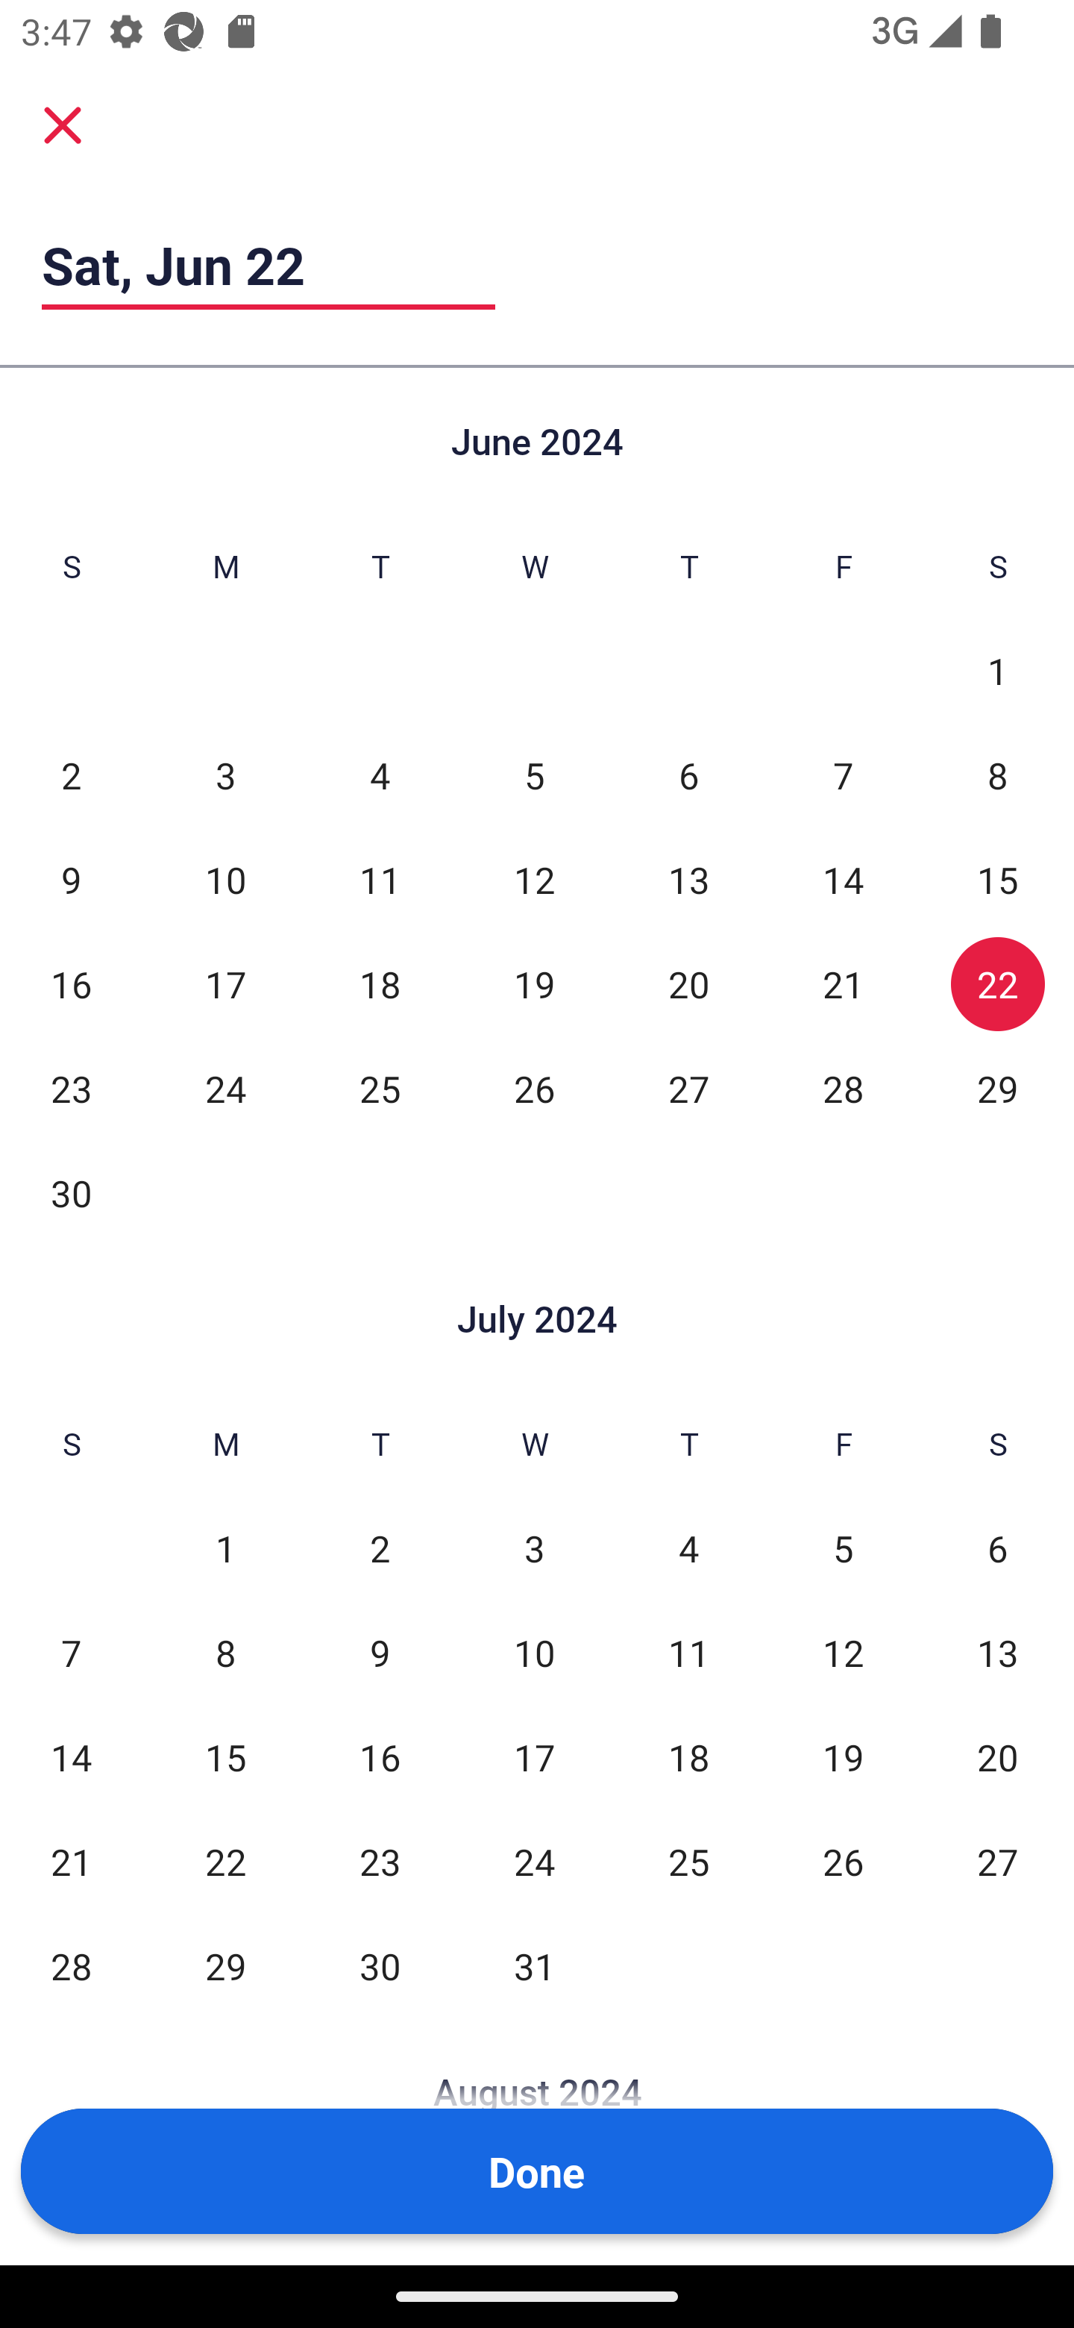 This screenshot has height=2328, width=1074. I want to click on 14 Sun, Jul 14, Not Selected, so click(71, 1756).